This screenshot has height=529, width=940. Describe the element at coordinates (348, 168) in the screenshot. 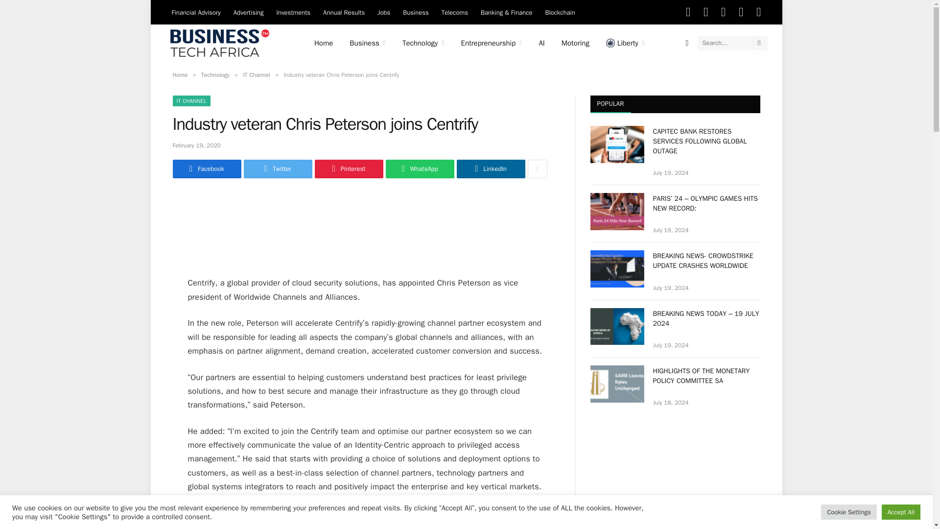

I see `Share on Pinterest` at that location.